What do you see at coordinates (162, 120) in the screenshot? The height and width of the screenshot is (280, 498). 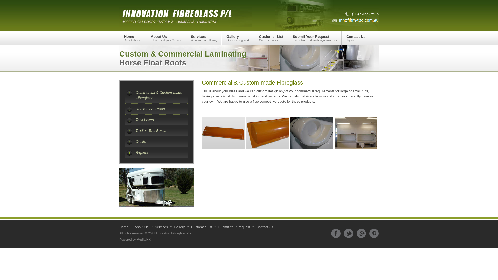 I see `Tack boxes` at bounding box center [162, 120].